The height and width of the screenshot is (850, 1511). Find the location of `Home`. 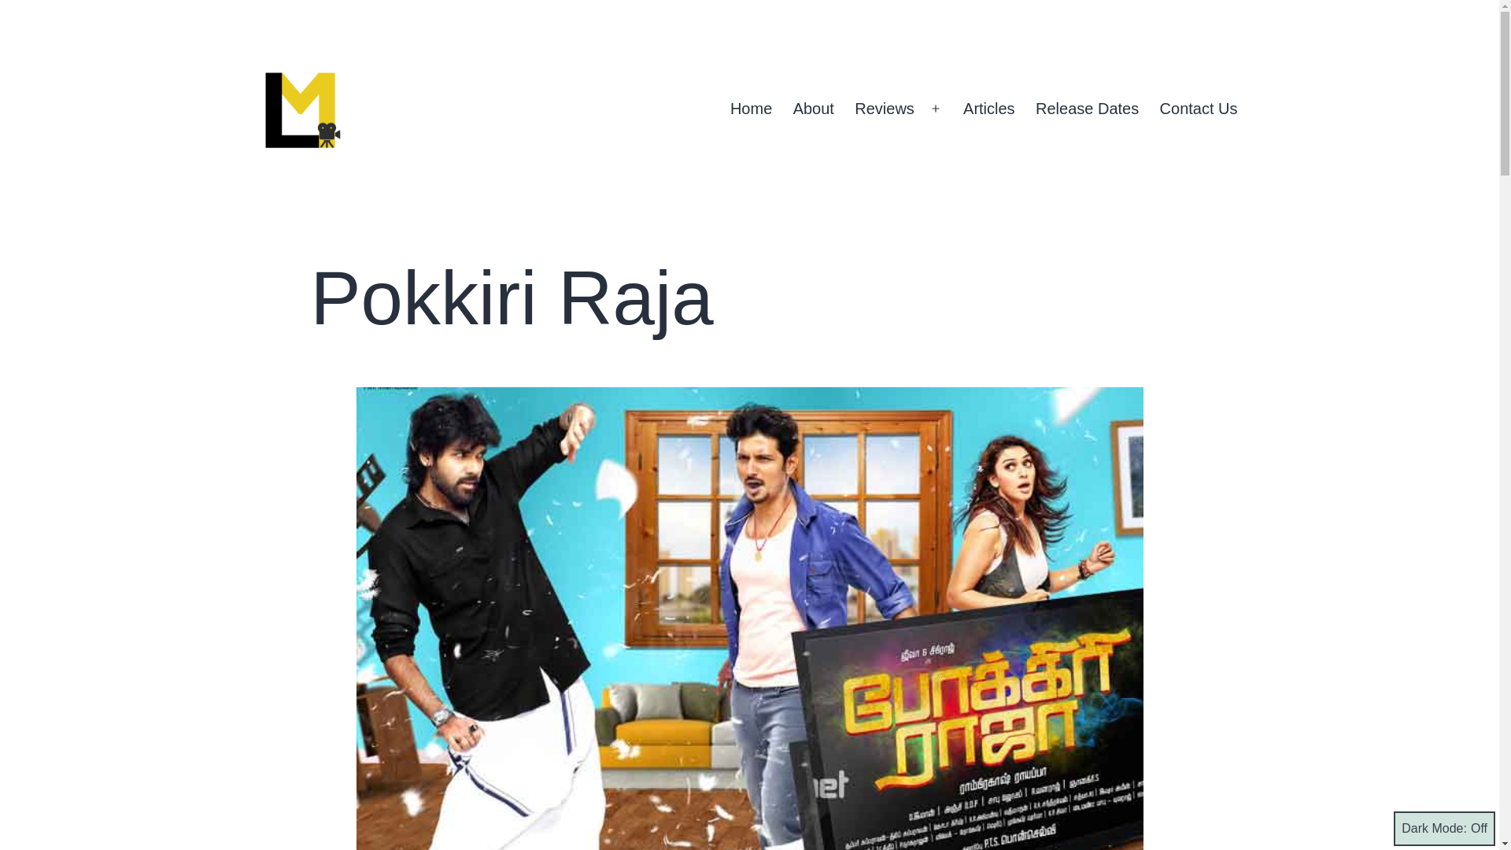

Home is located at coordinates (751, 109).